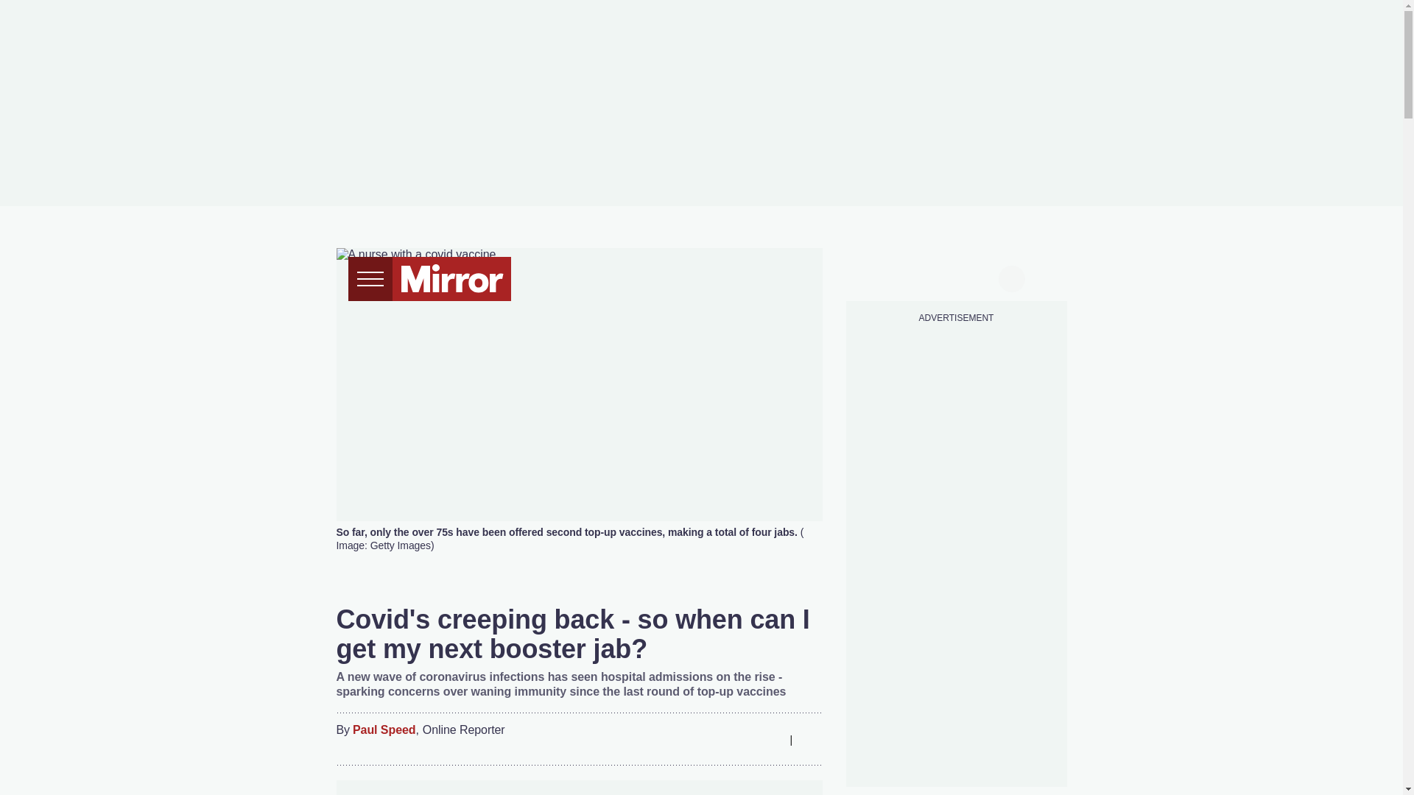 This screenshot has height=795, width=1414. Describe the element at coordinates (384, 730) in the screenshot. I see `Paul Speed` at that location.